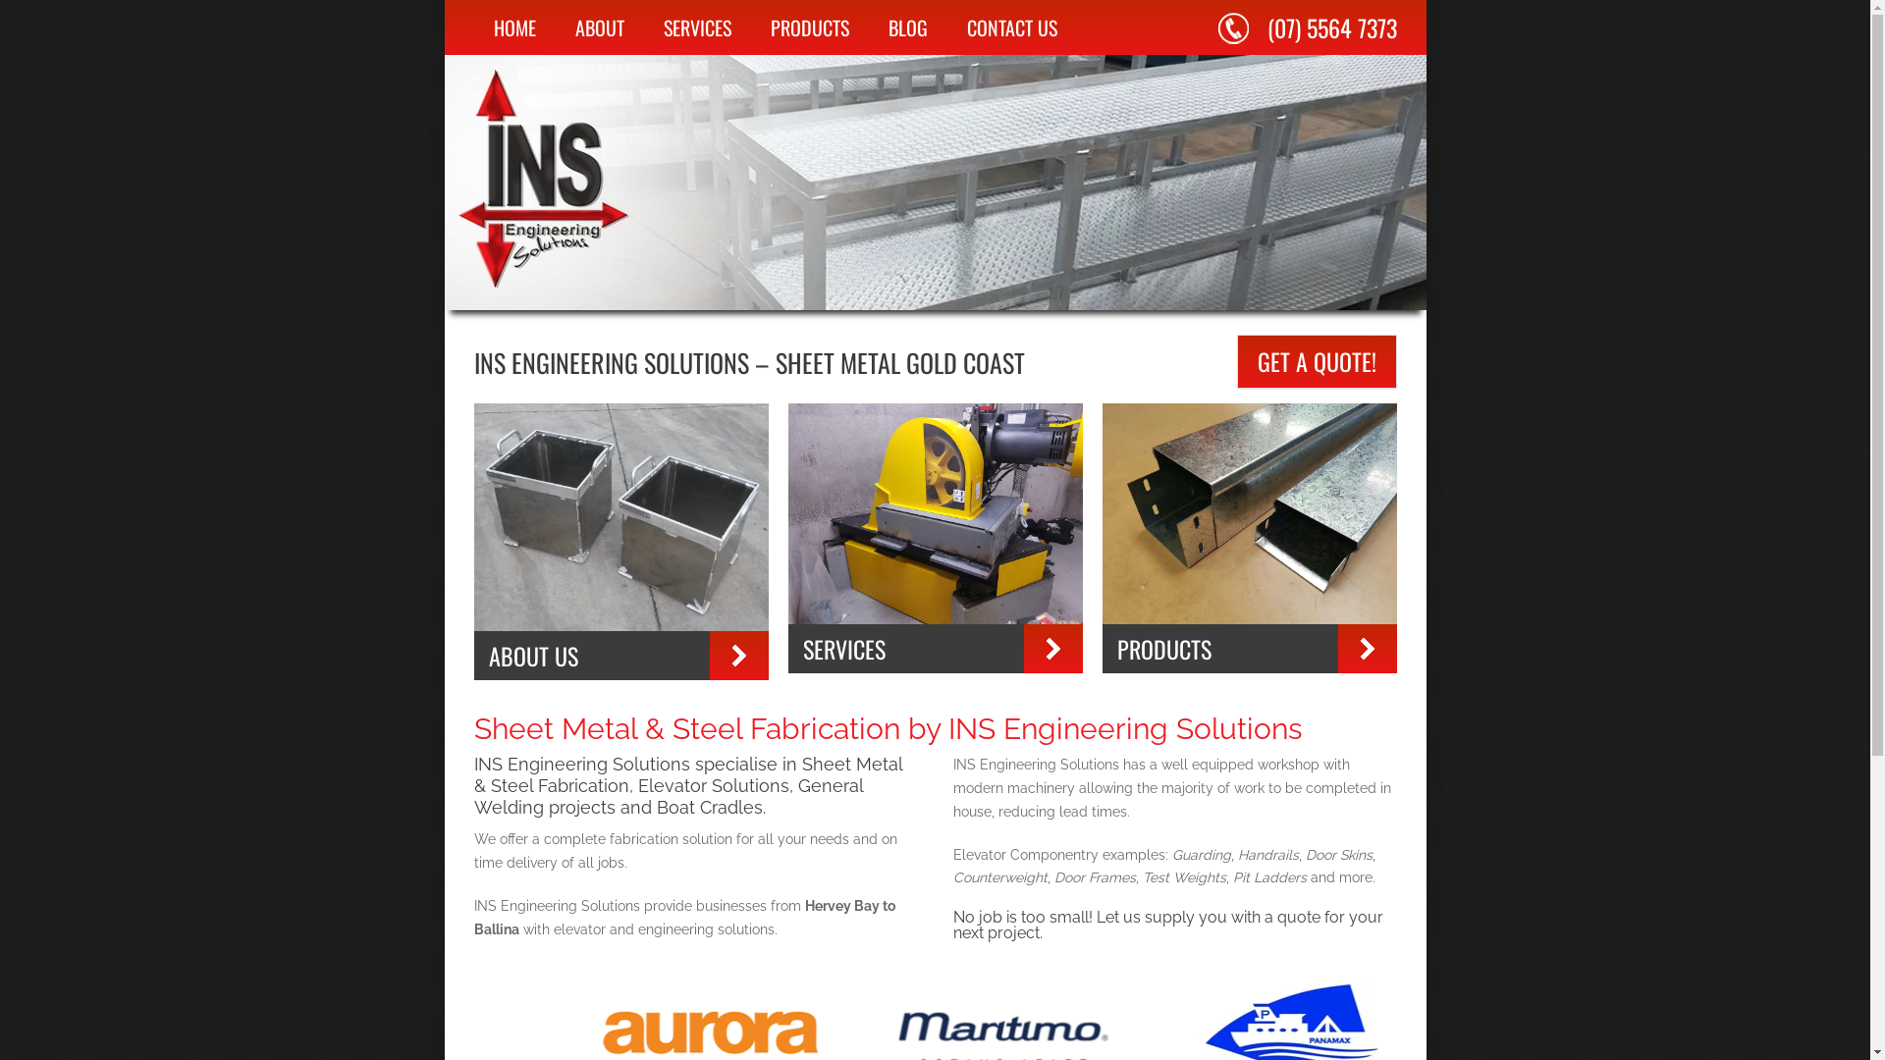 The width and height of the screenshot is (1885, 1060). What do you see at coordinates (514, 27) in the screenshot?
I see `HOME` at bounding box center [514, 27].